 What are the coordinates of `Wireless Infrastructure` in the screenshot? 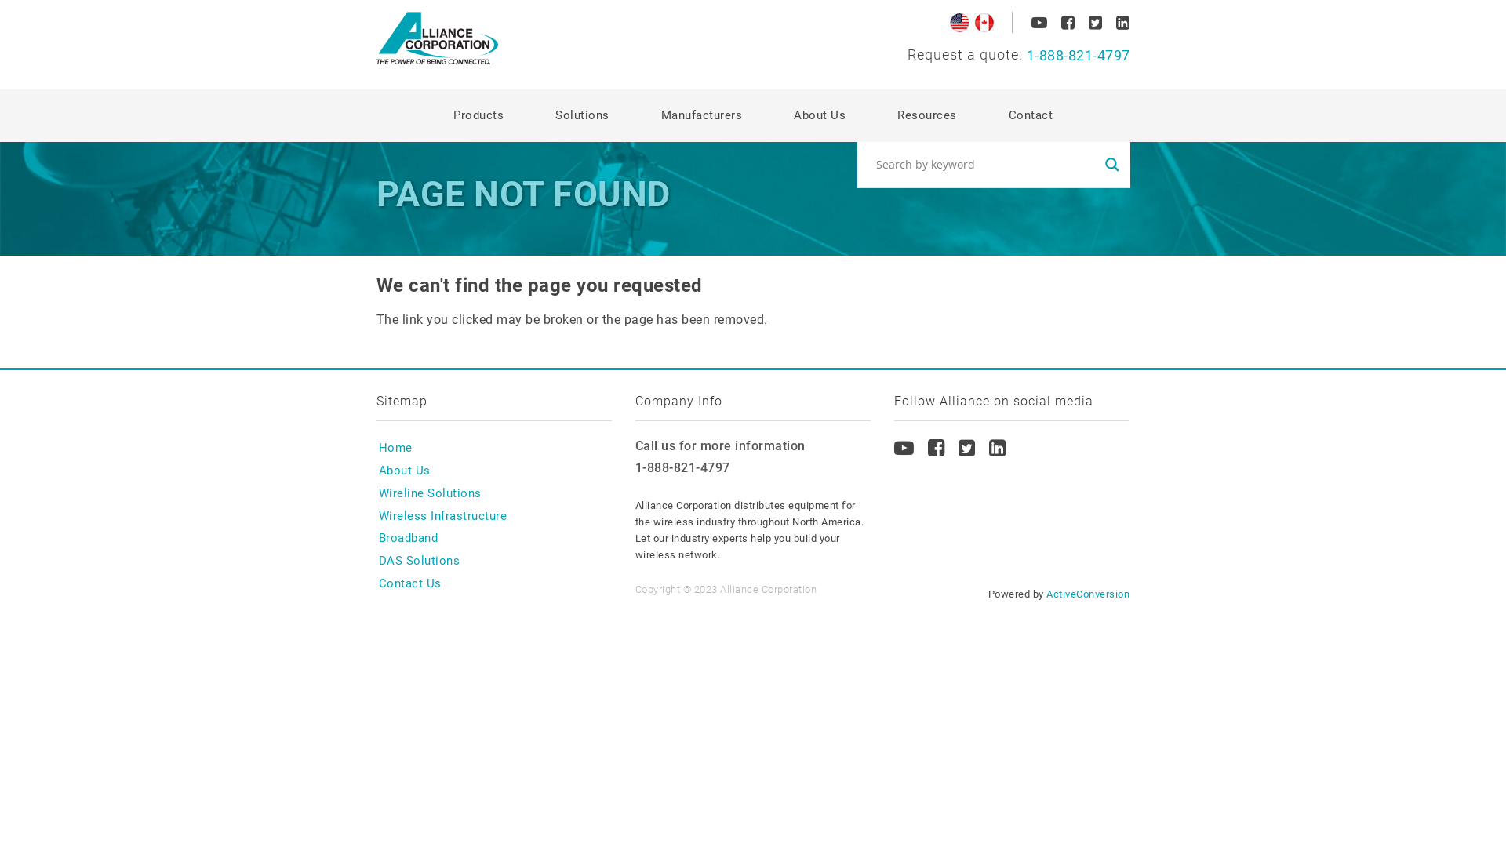 It's located at (442, 516).